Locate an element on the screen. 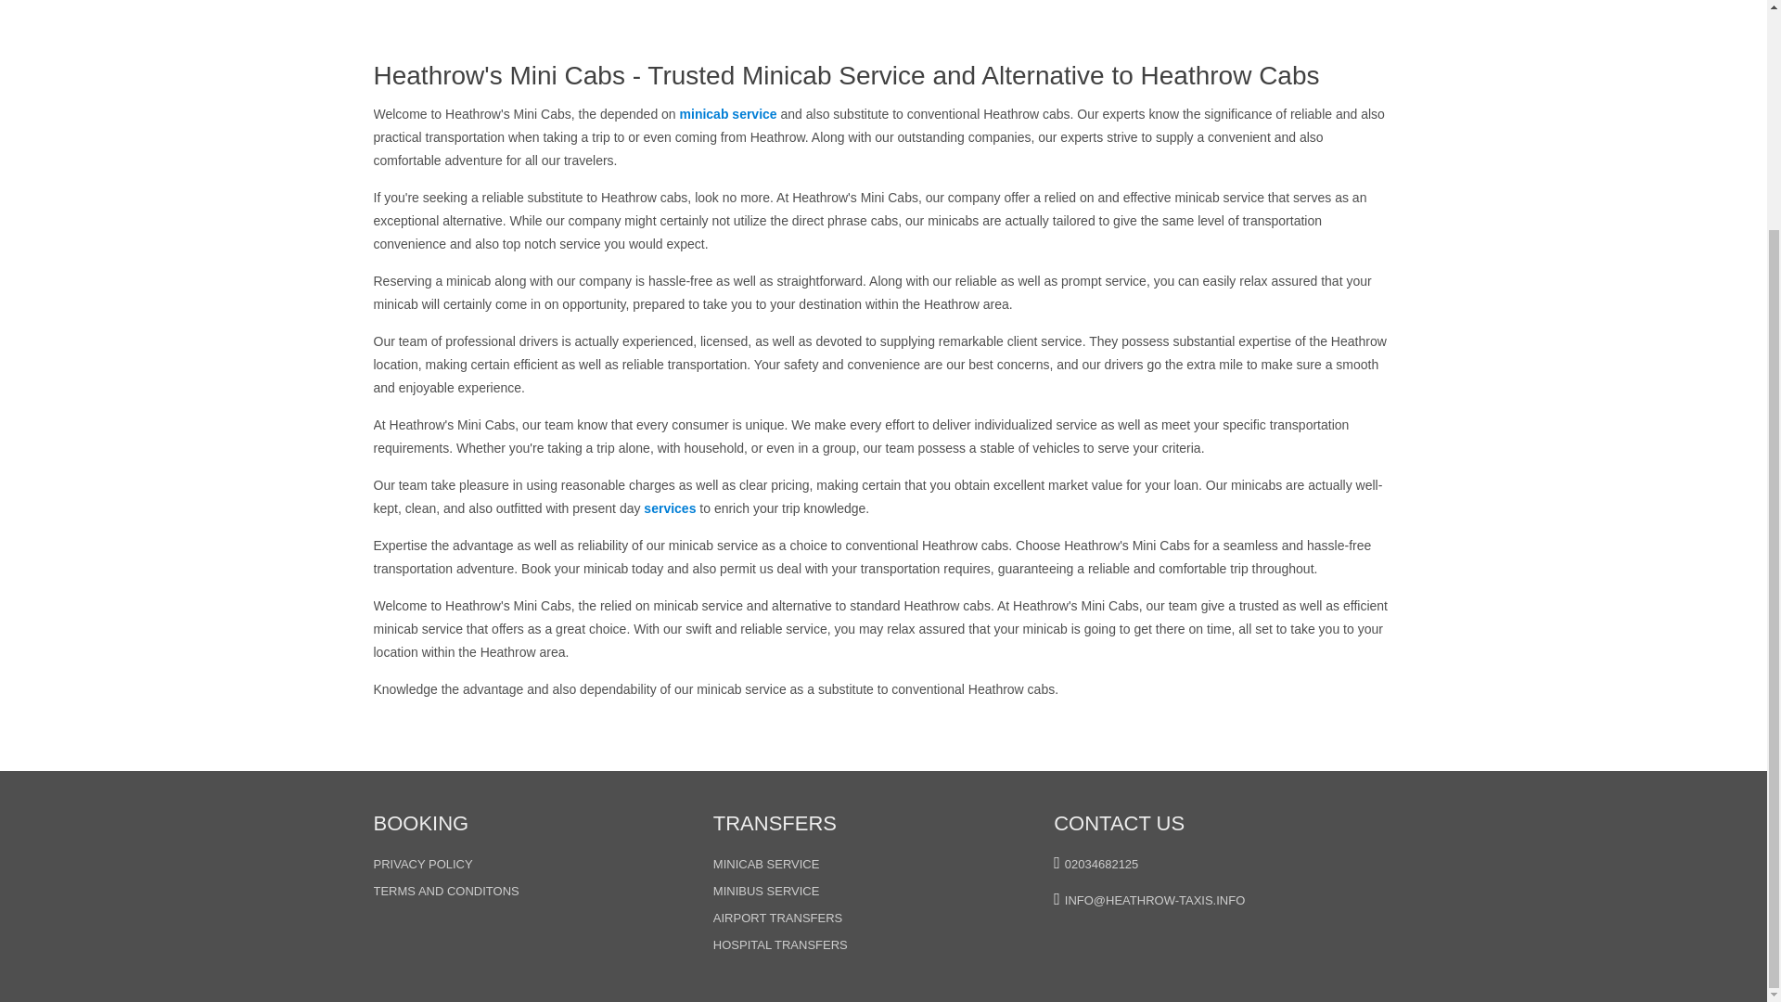  PRIVACY POLICY is located at coordinates (421, 867).